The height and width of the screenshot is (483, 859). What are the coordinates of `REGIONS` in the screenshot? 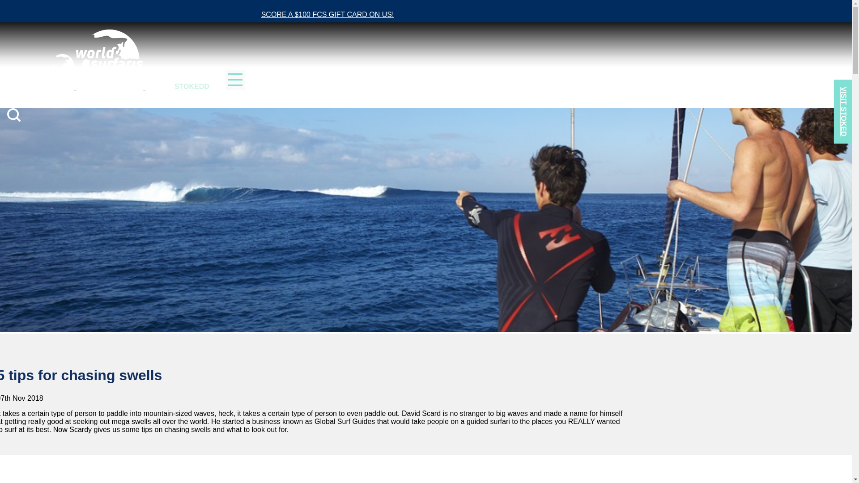 It's located at (35, 99).